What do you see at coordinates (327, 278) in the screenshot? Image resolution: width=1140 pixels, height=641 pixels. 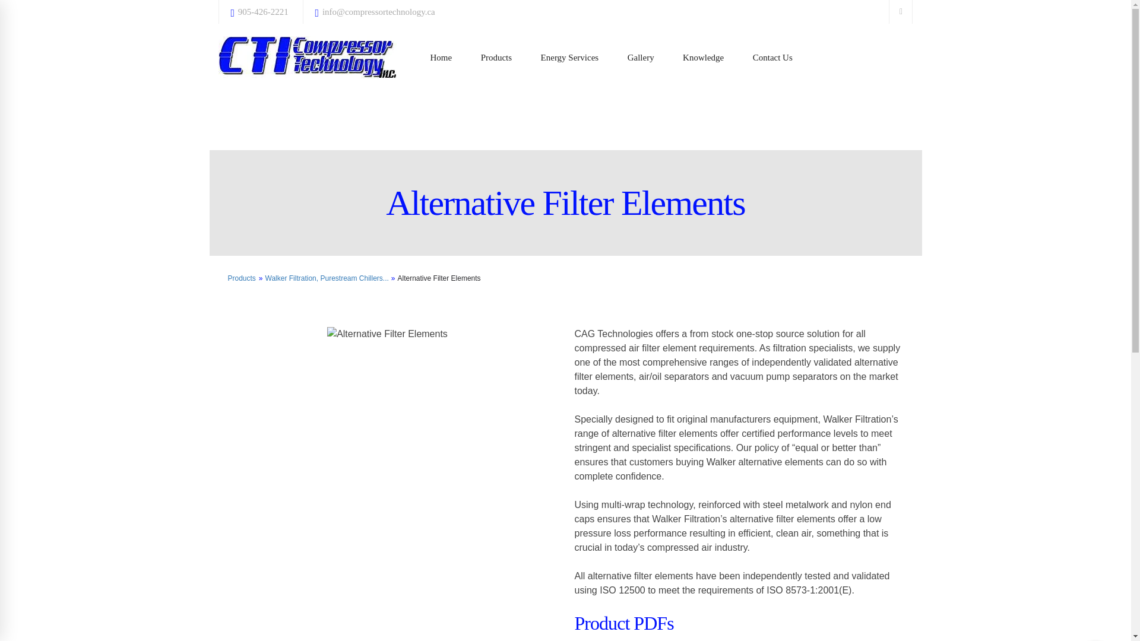 I see `Walker Filtration, Purestream Chillers...` at bounding box center [327, 278].